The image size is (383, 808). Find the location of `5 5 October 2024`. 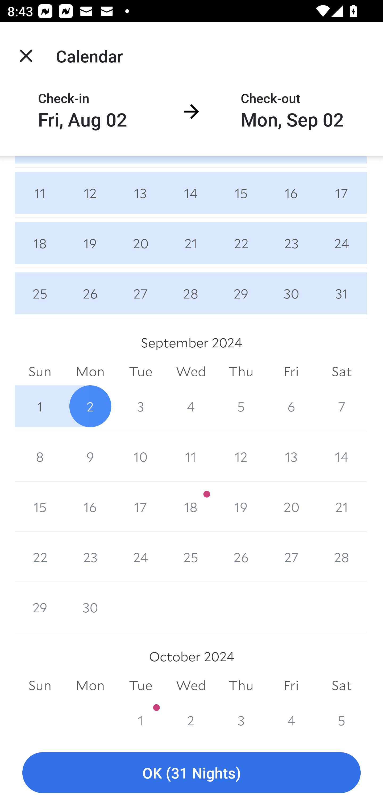

5 5 October 2024 is located at coordinates (342, 716).